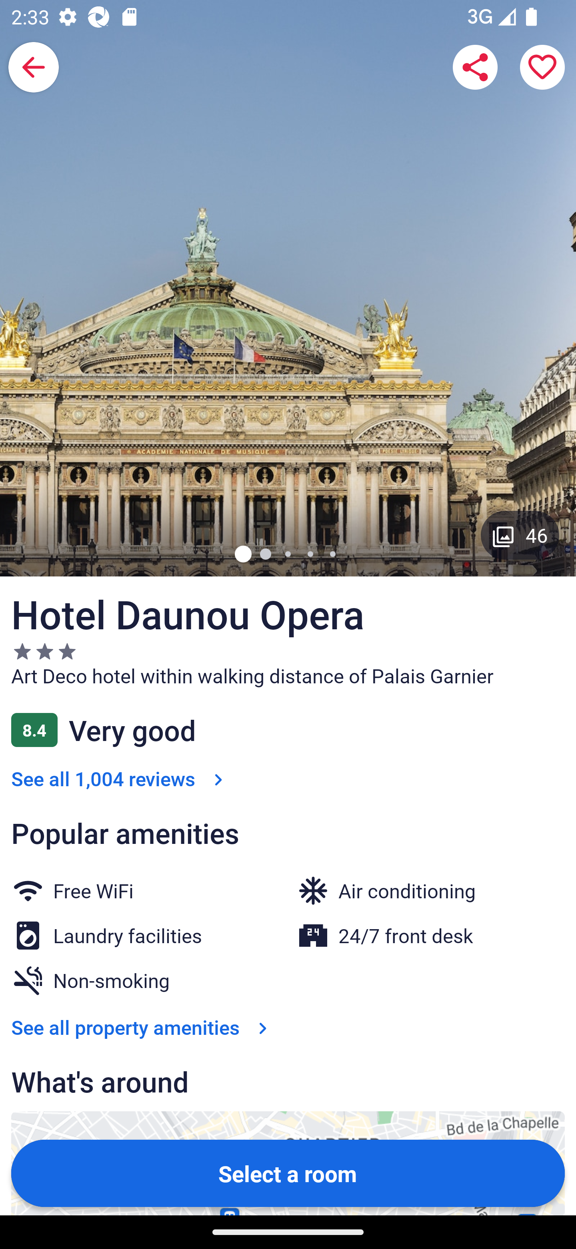 The height and width of the screenshot is (1249, 576). I want to click on See all 1,004 reviews See all 1,004 reviews Link, so click(120, 778).